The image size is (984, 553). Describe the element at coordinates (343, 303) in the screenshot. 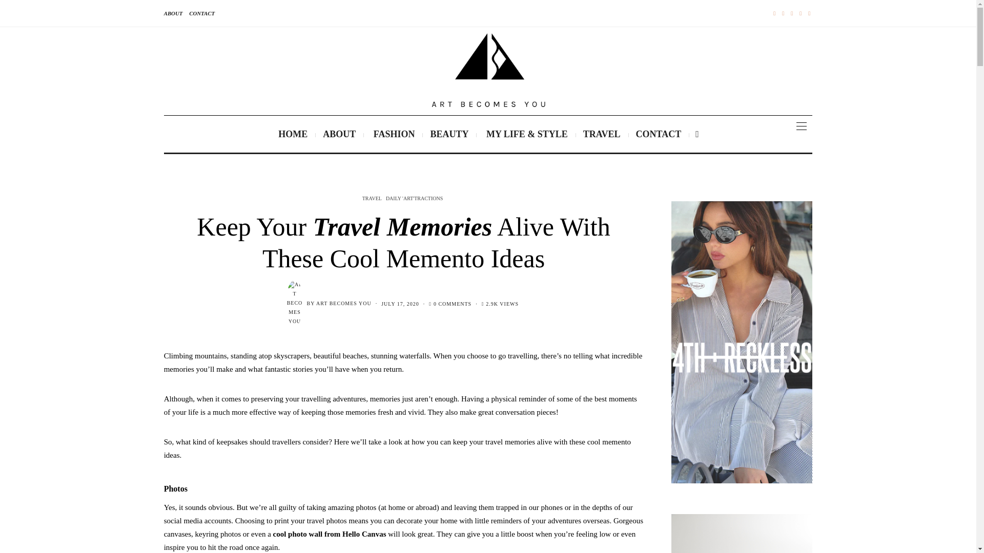

I see `Posts by Art Becomes You` at that location.